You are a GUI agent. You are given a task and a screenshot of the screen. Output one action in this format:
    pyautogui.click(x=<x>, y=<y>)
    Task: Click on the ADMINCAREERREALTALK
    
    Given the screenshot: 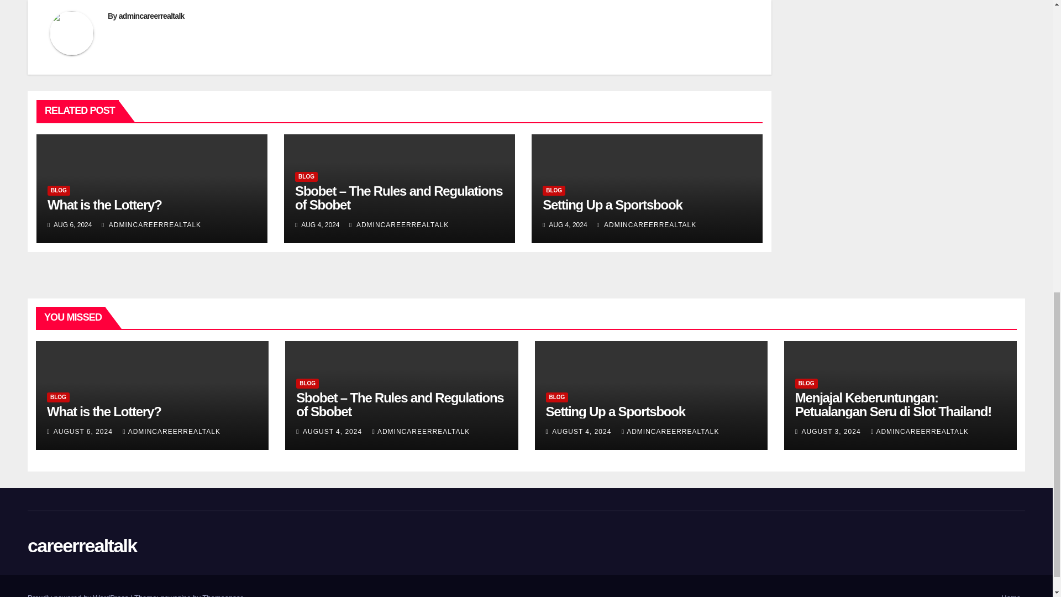 What is the action you would take?
    pyautogui.click(x=151, y=224)
    